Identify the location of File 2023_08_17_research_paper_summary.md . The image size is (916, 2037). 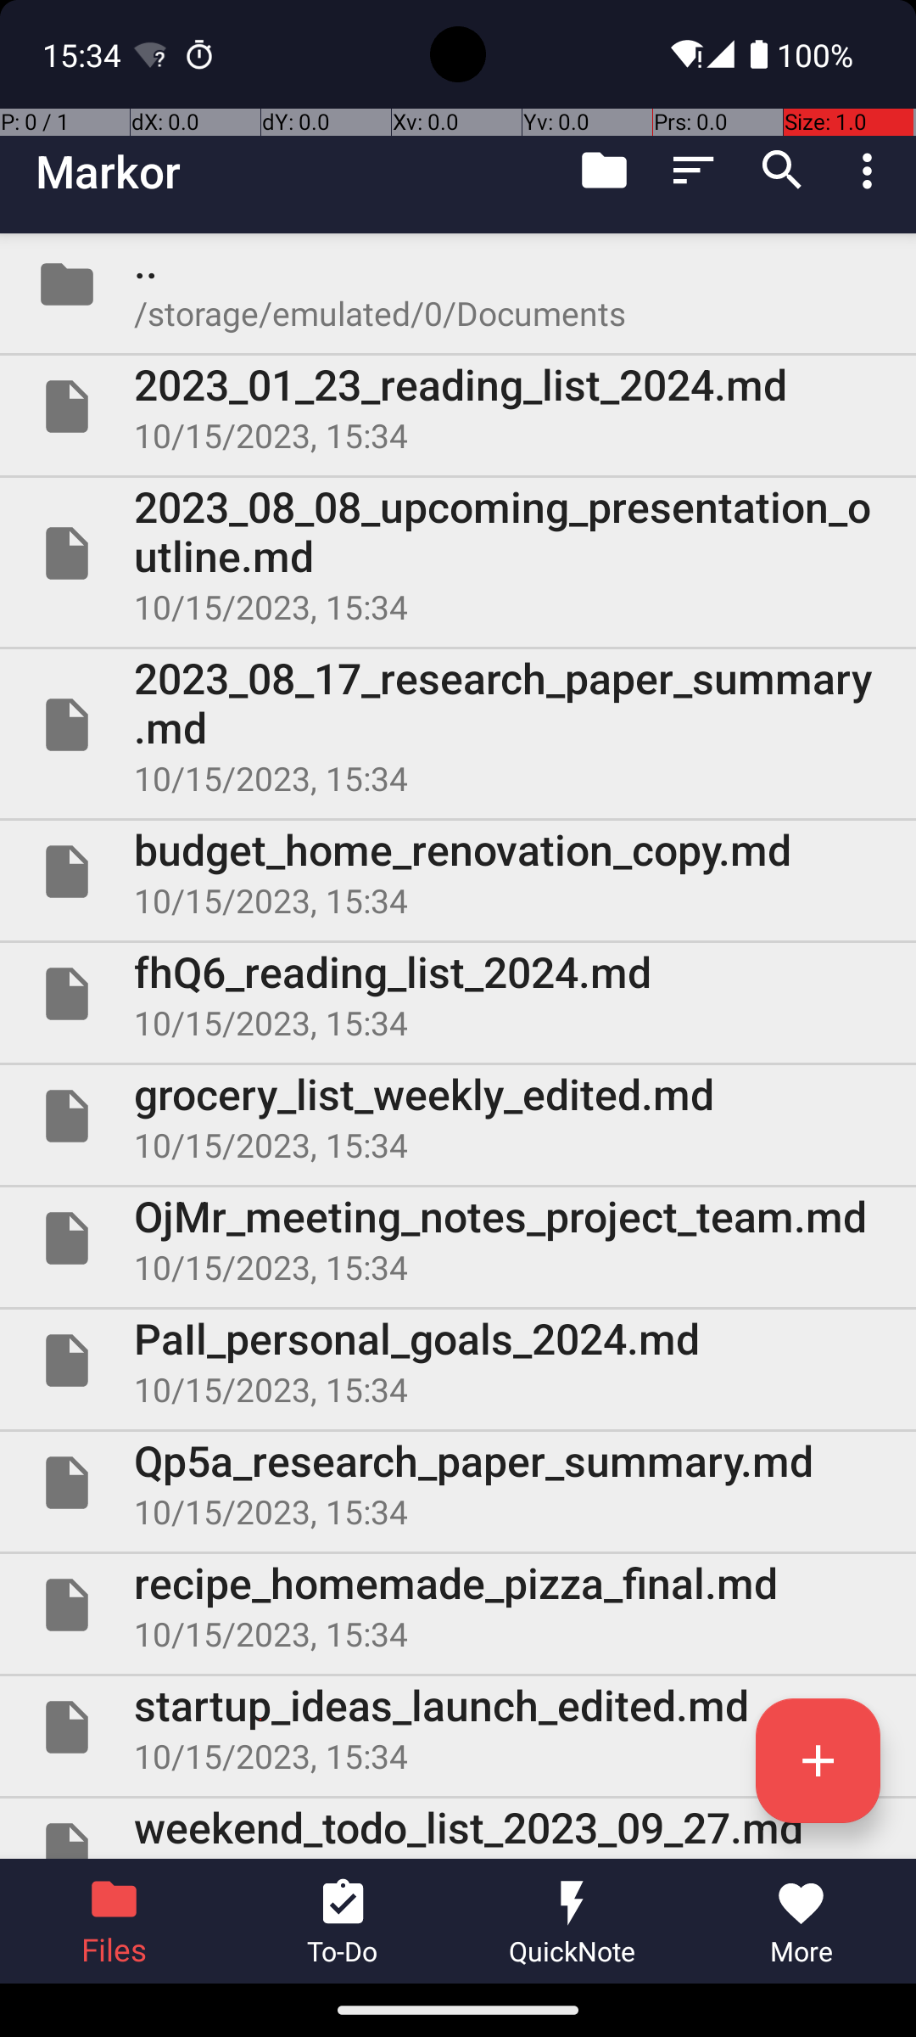
(458, 725).